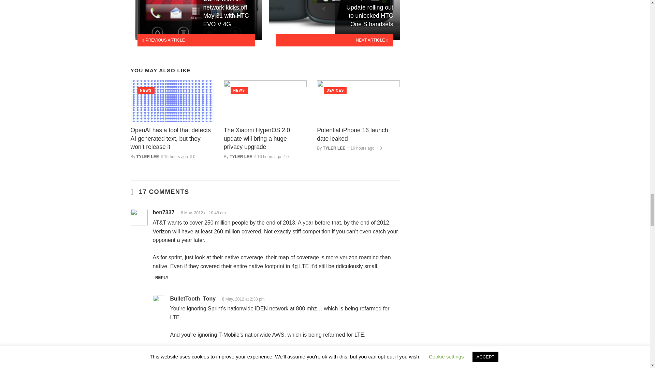 The image size is (655, 368). I want to click on NEXT ARTICLE, so click(334, 40).